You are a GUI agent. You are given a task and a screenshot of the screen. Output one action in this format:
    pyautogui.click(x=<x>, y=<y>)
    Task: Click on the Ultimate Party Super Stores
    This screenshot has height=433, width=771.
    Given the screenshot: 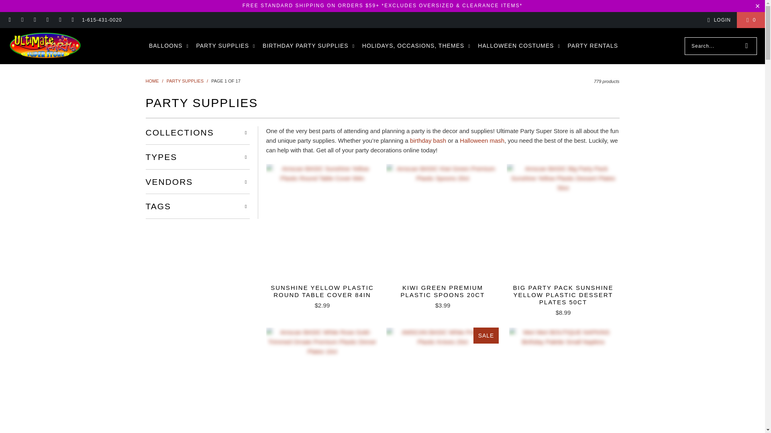 What is the action you would take?
    pyautogui.click(x=45, y=46)
    